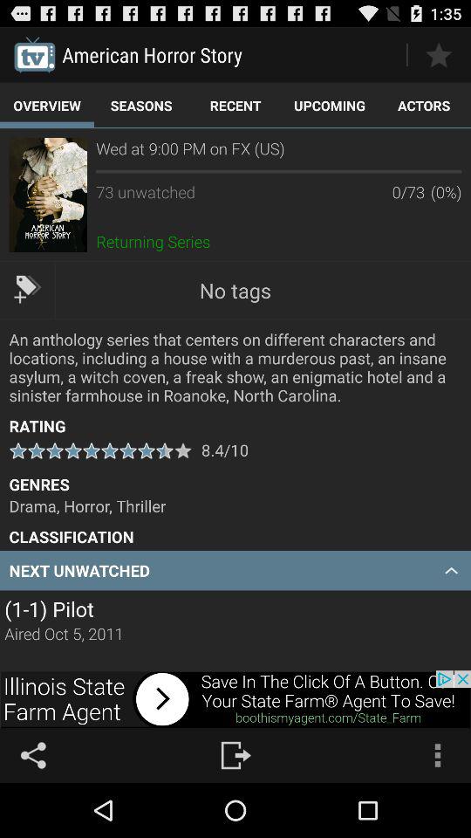 This screenshot has height=838, width=471. What do you see at coordinates (438, 54) in the screenshot?
I see `go to fair vote` at bounding box center [438, 54].